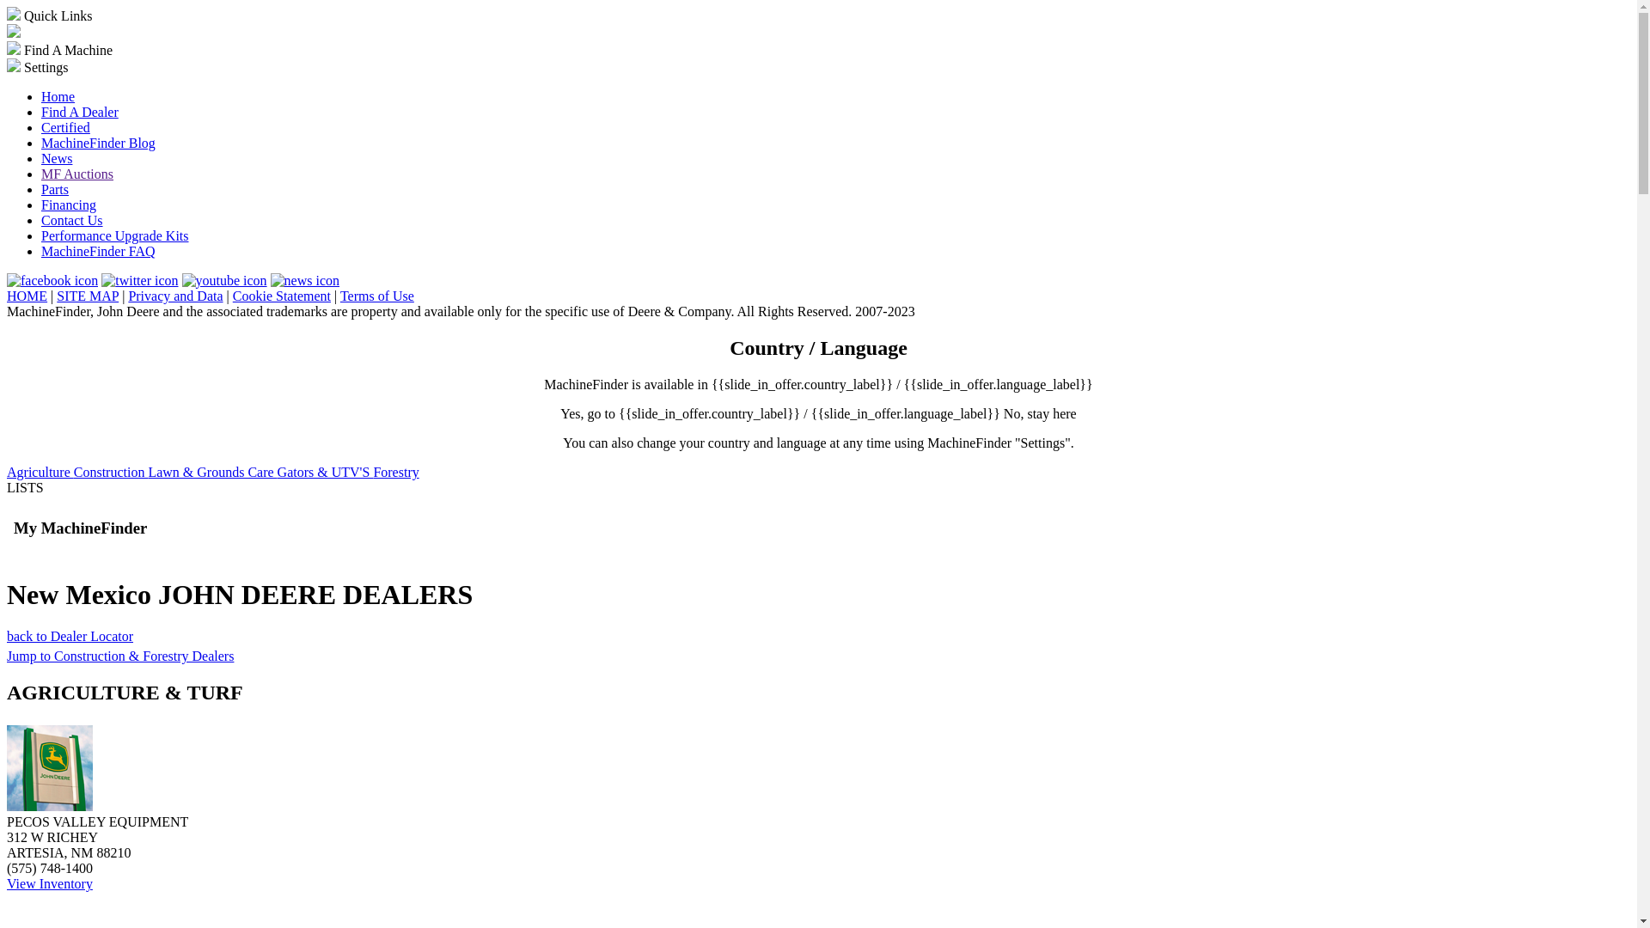  I want to click on View Inventory, so click(50, 883).